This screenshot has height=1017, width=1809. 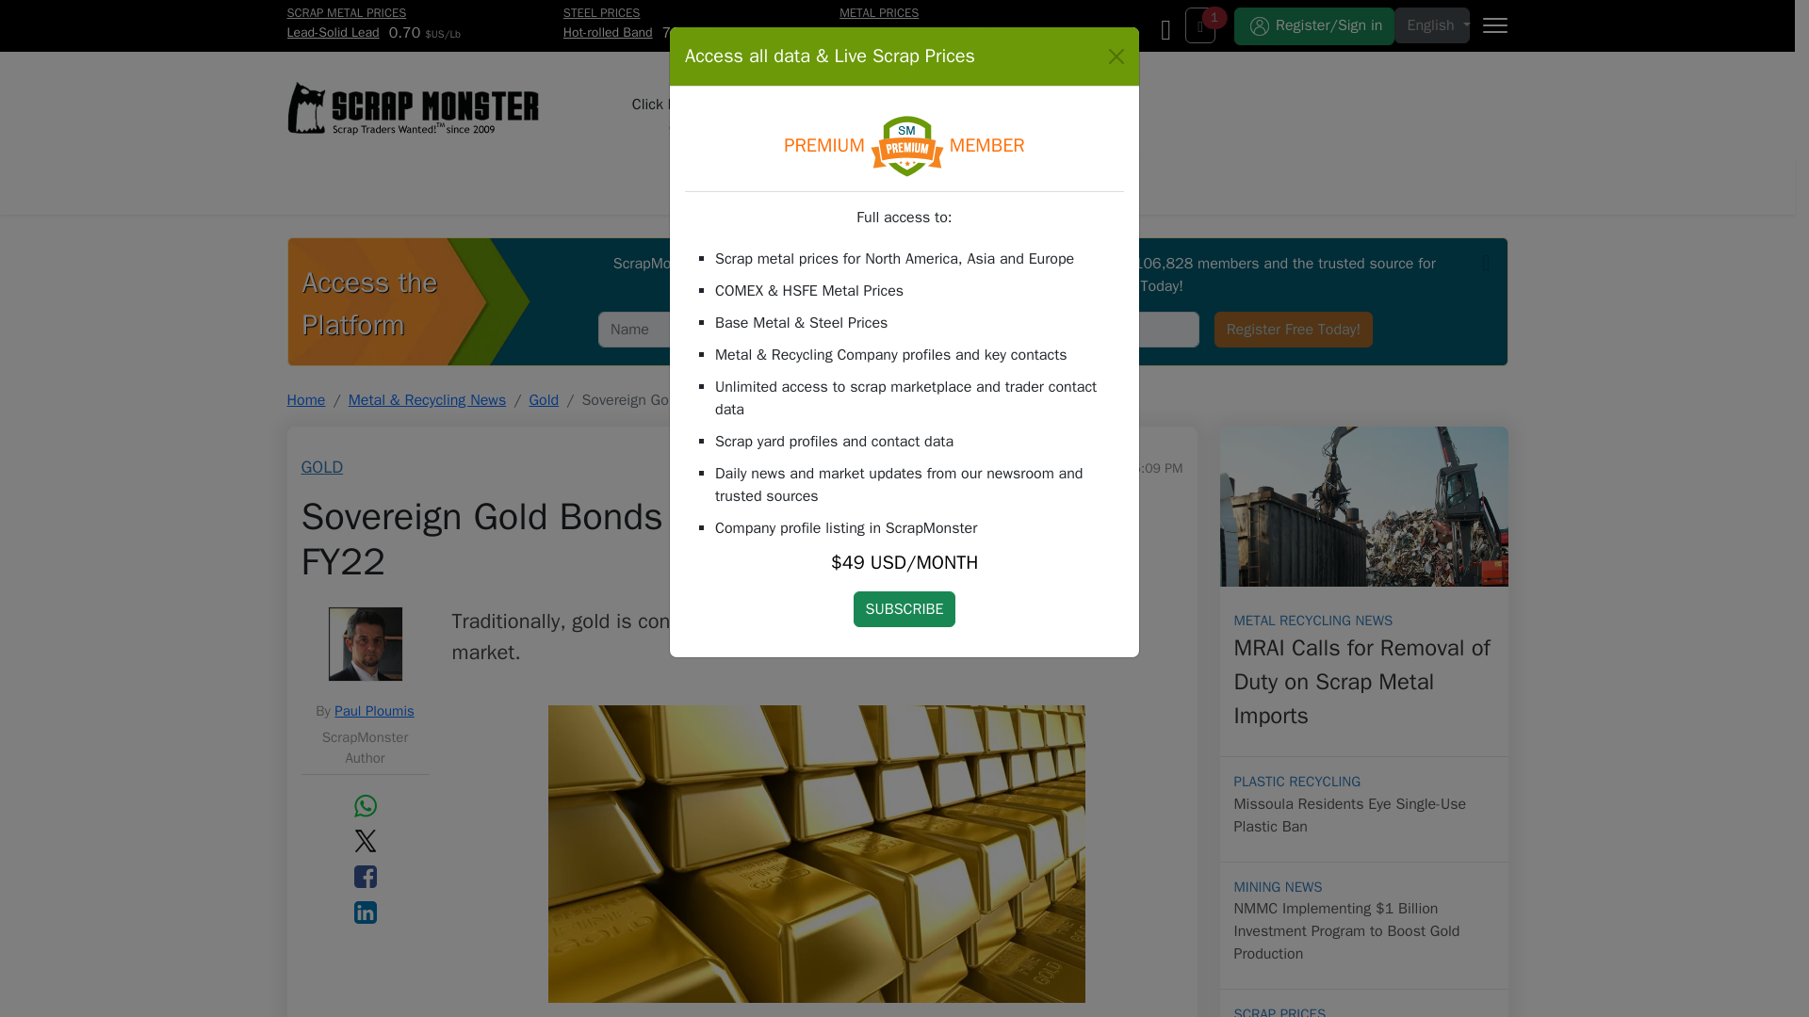 I want to click on Yard Finder, so click(x=1202, y=186).